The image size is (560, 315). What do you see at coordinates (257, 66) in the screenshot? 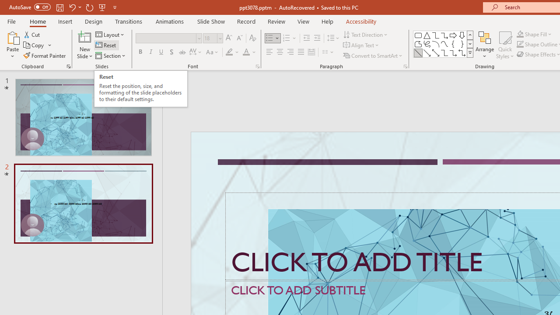
I see `Font...` at bounding box center [257, 66].